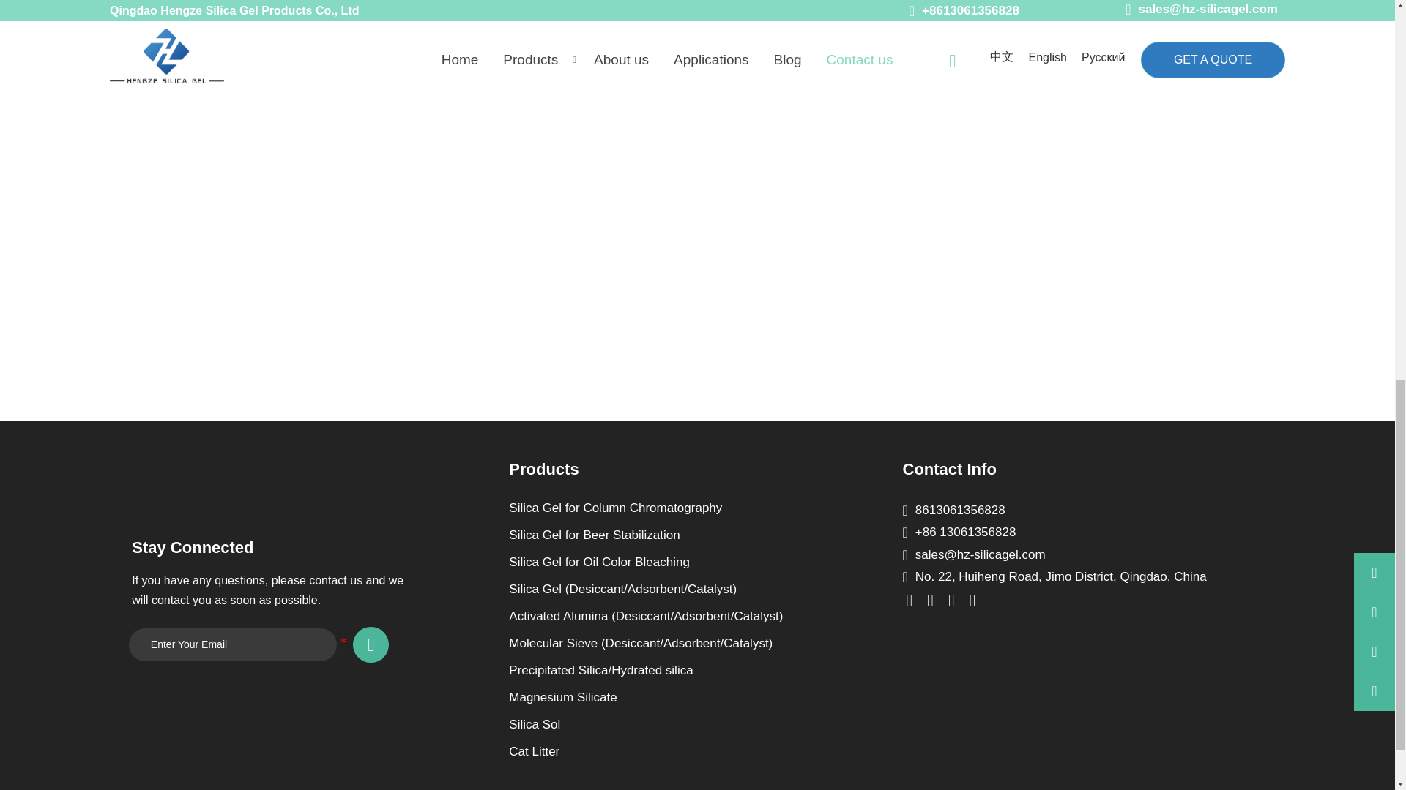  I want to click on Silica Gel for Oil Color Bleaching, so click(671, 562).